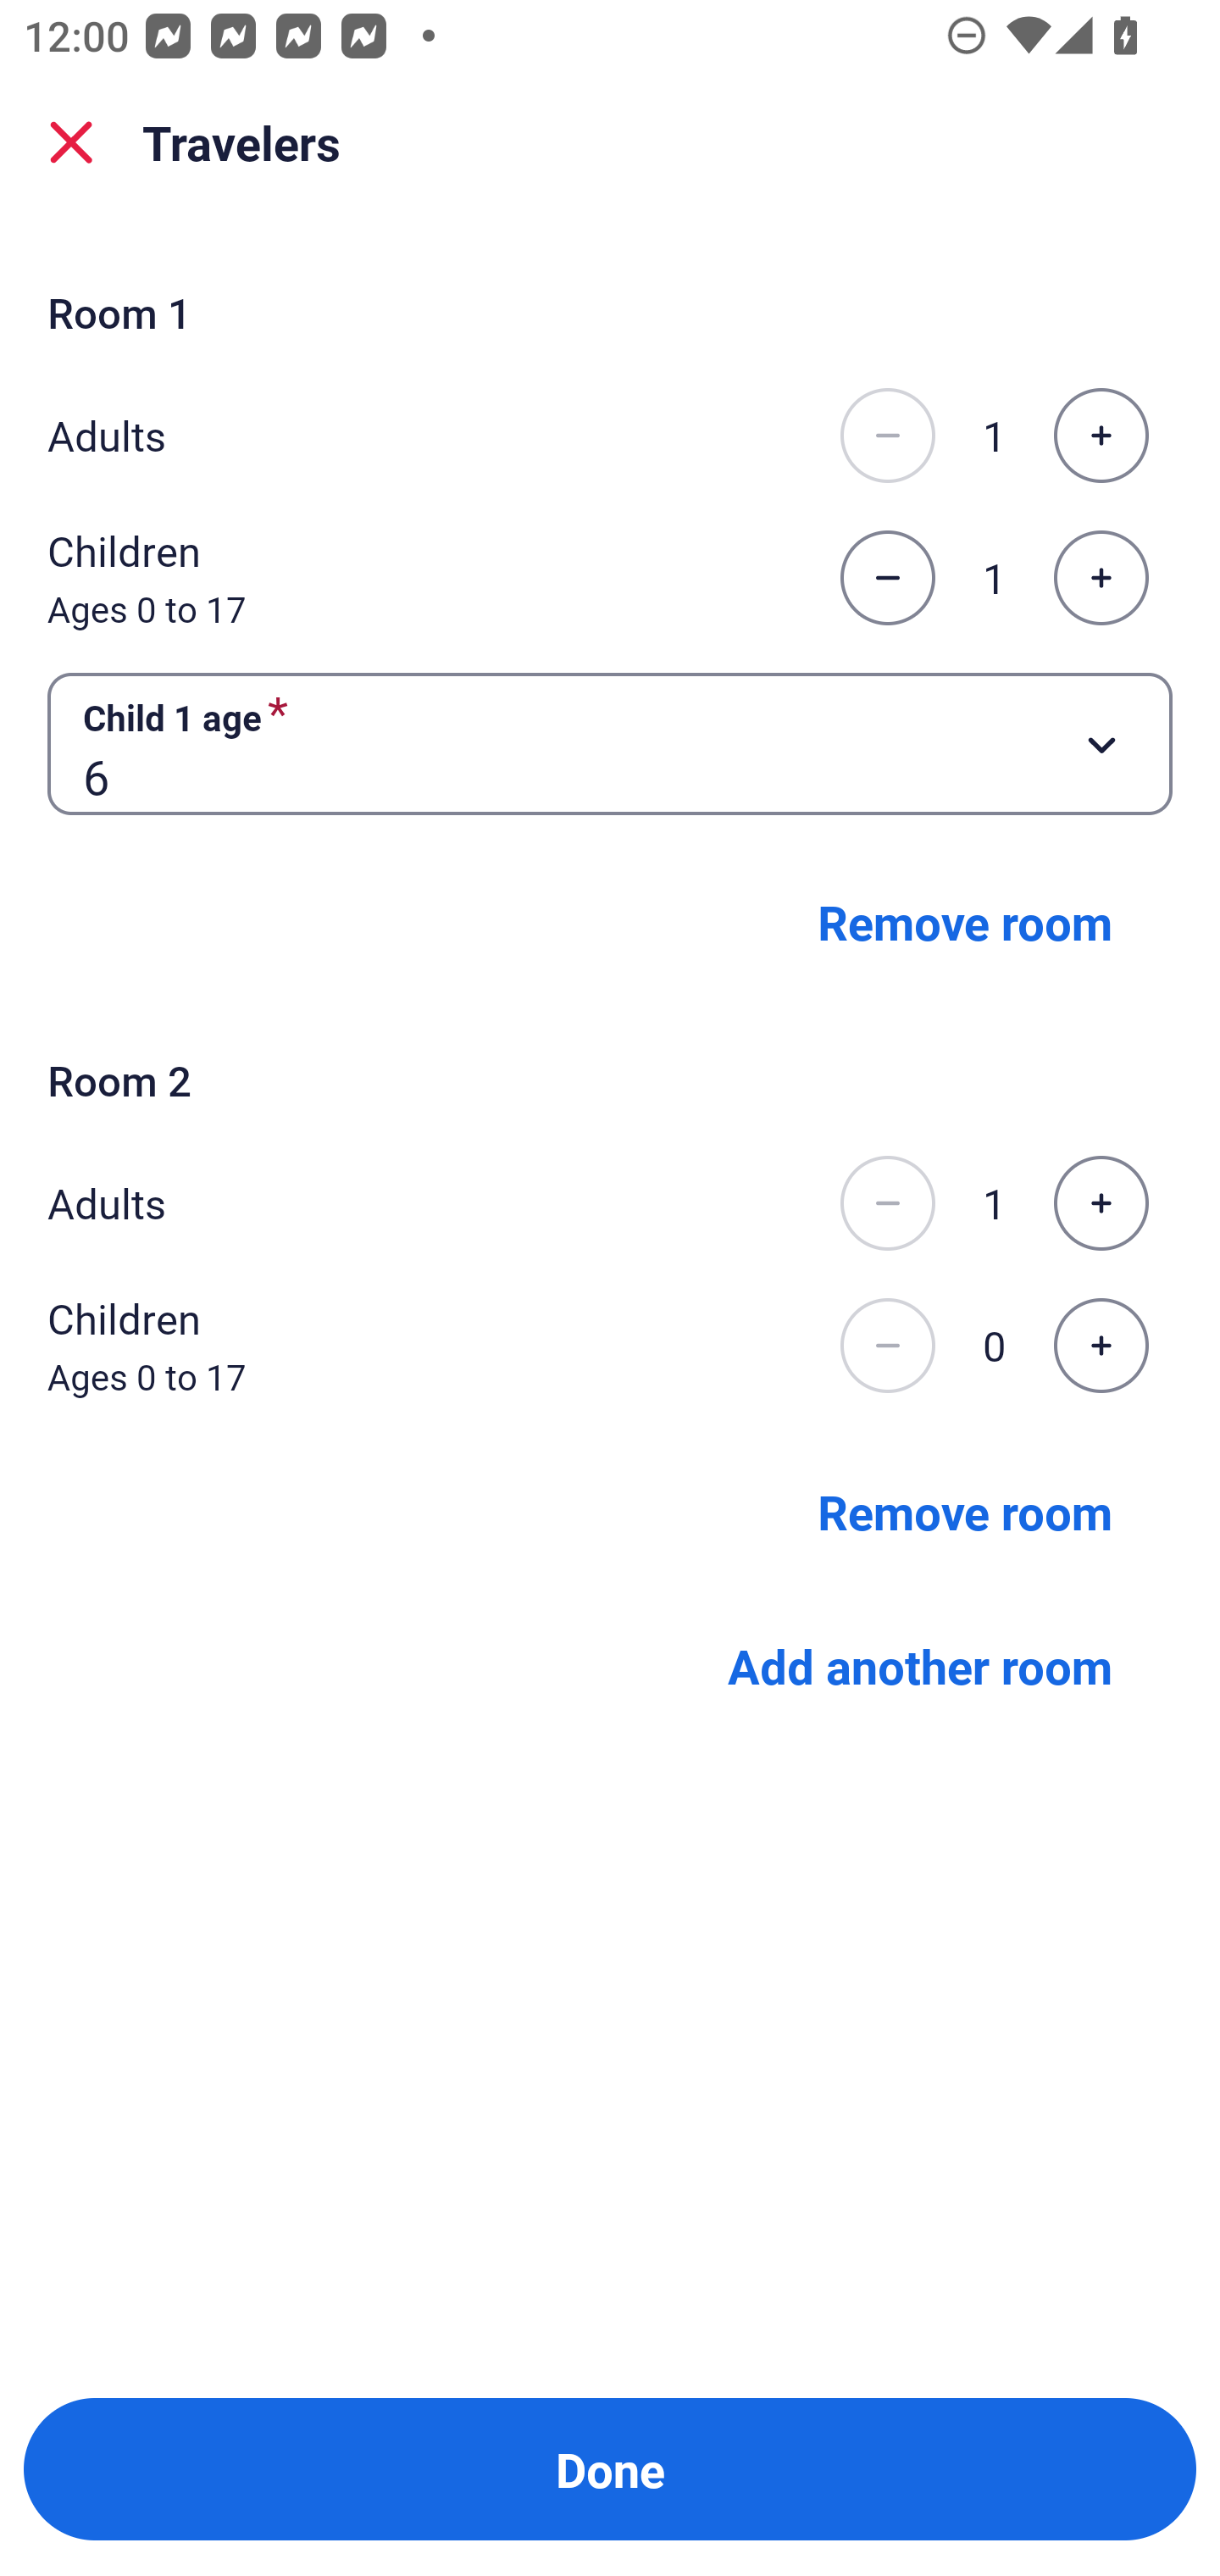 This screenshot has width=1220, height=2576. I want to click on Increase the number of adults, so click(1101, 1202).